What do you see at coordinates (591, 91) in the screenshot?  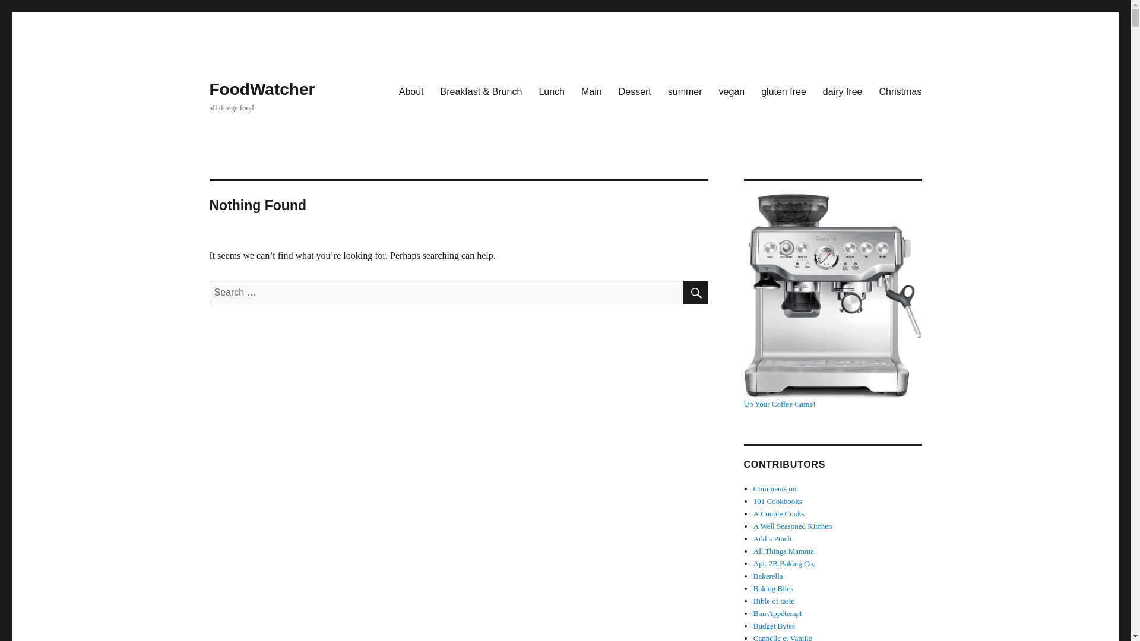 I see `Main` at bounding box center [591, 91].